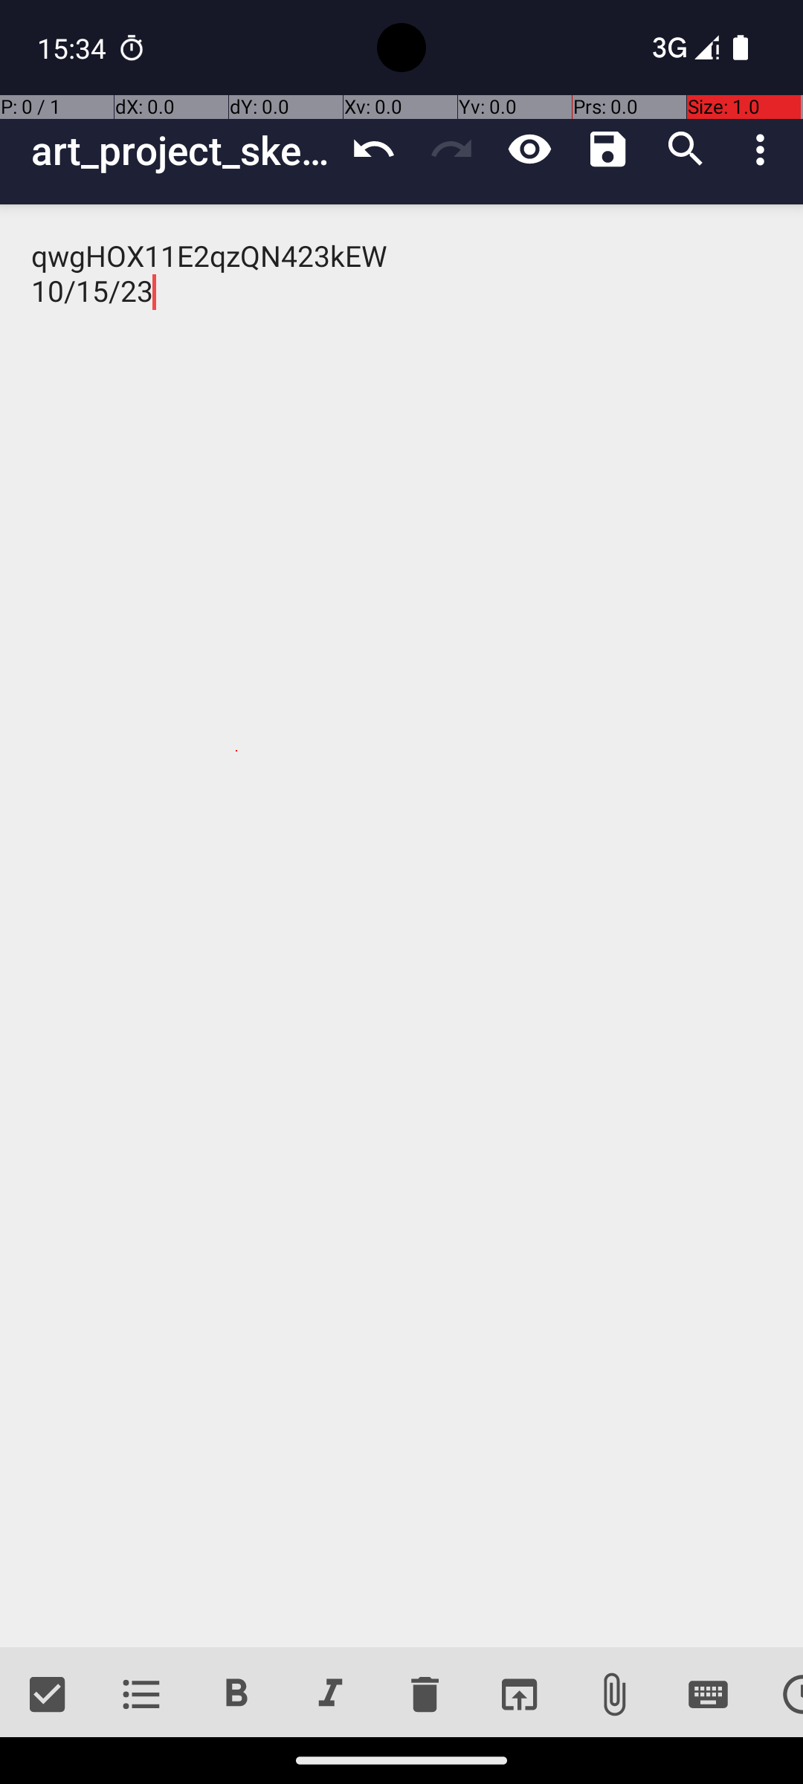 Image resolution: width=803 pixels, height=1784 pixels. Describe the element at coordinates (183, 150) in the screenshot. I see `art_project_sketches_2023_01_11` at that location.